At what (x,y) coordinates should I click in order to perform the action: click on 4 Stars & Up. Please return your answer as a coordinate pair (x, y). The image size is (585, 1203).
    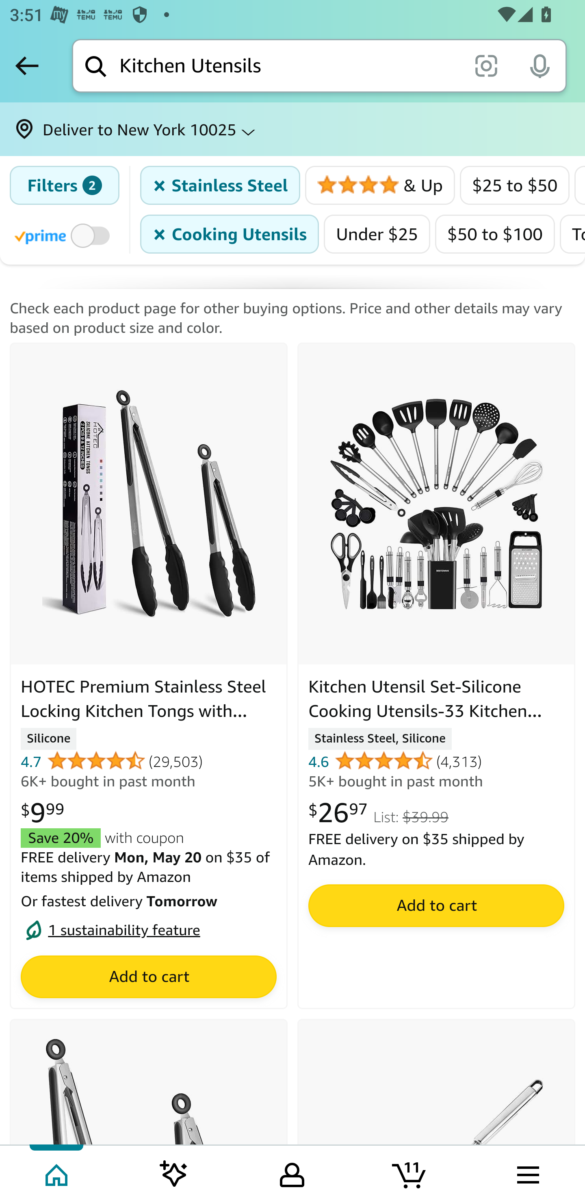
    Looking at the image, I should click on (380, 185).